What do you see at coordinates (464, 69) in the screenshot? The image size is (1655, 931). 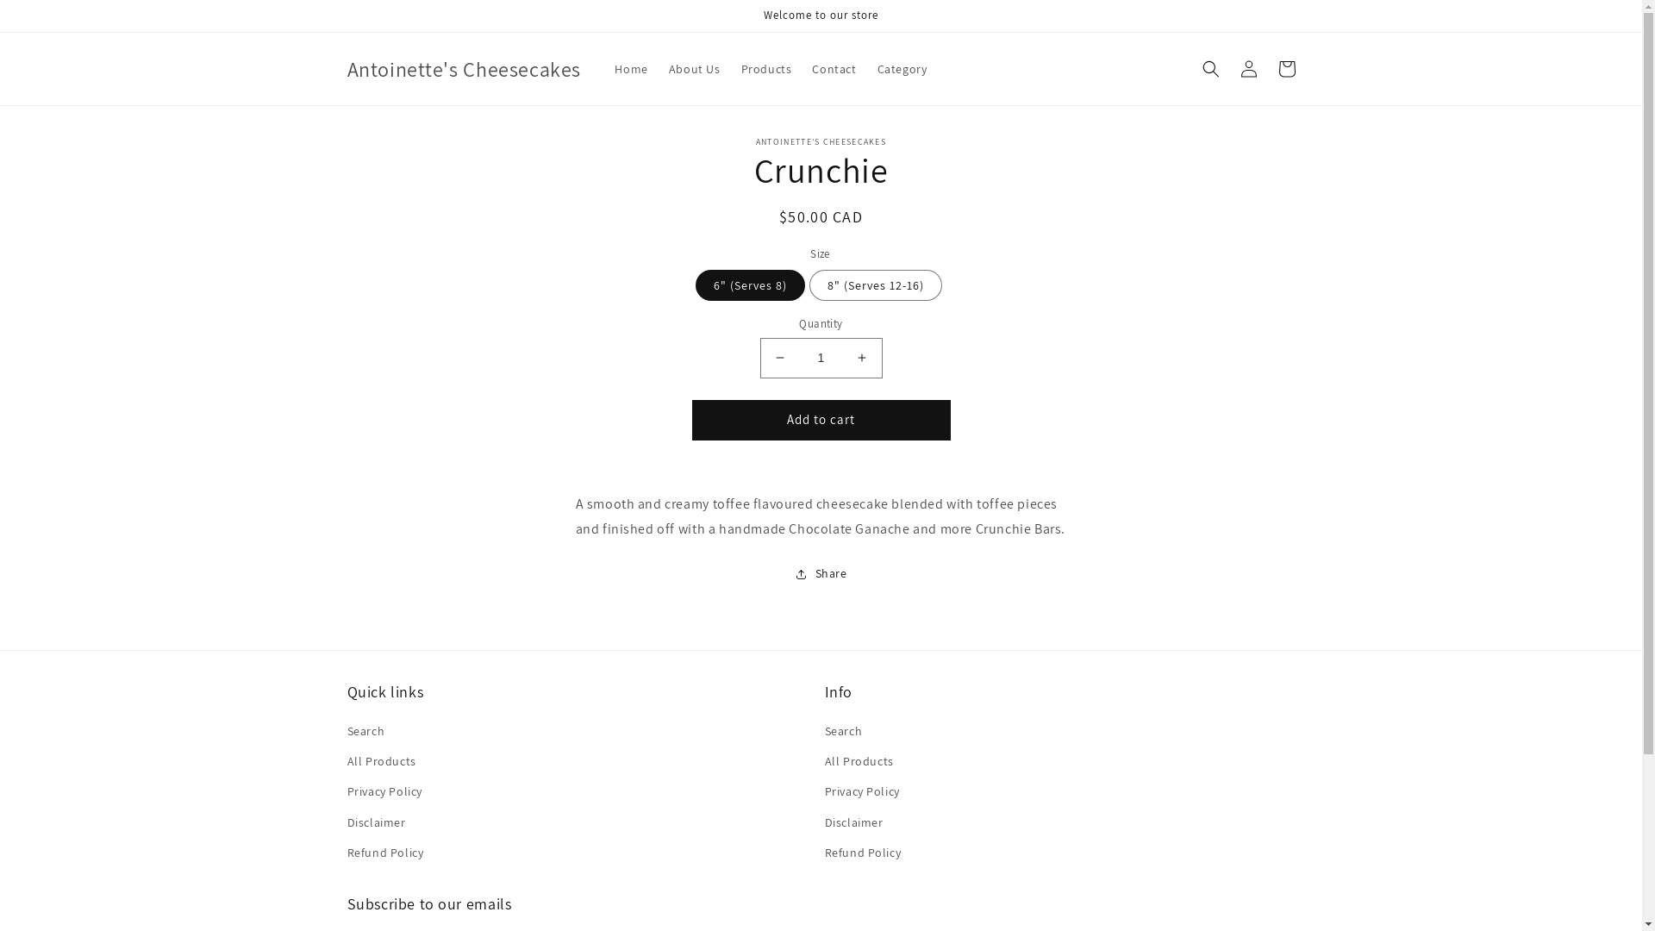 I see `Antoinette's Cheesecakes` at bounding box center [464, 69].